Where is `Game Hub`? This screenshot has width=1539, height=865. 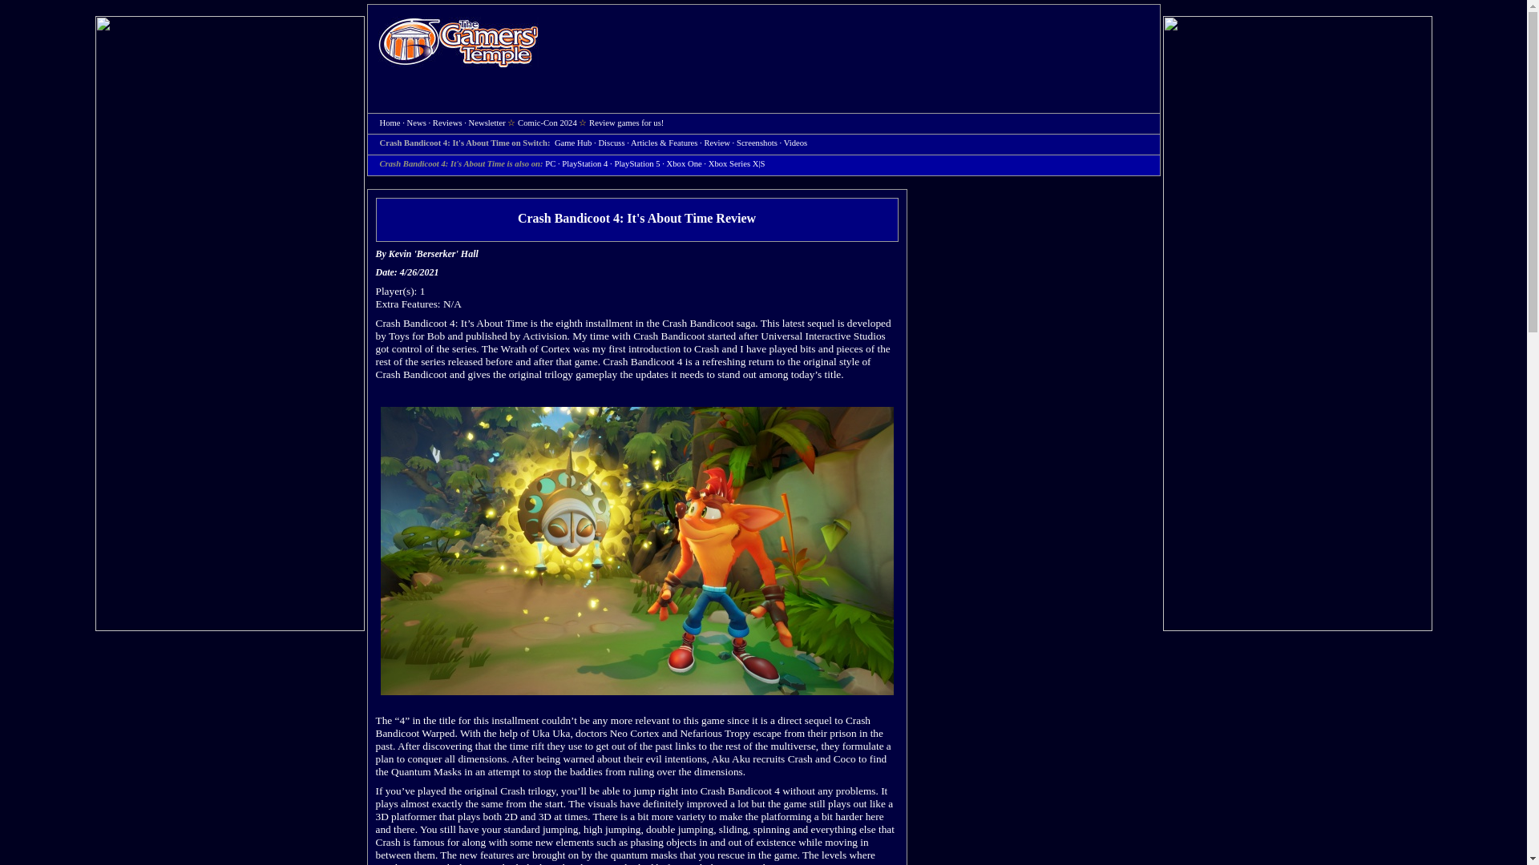
Game Hub is located at coordinates (572, 143).